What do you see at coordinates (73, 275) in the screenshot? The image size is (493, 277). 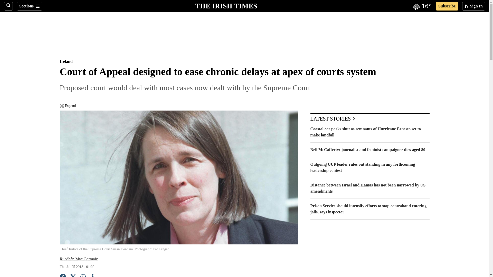 I see `X` at bounding box center [73, 275].